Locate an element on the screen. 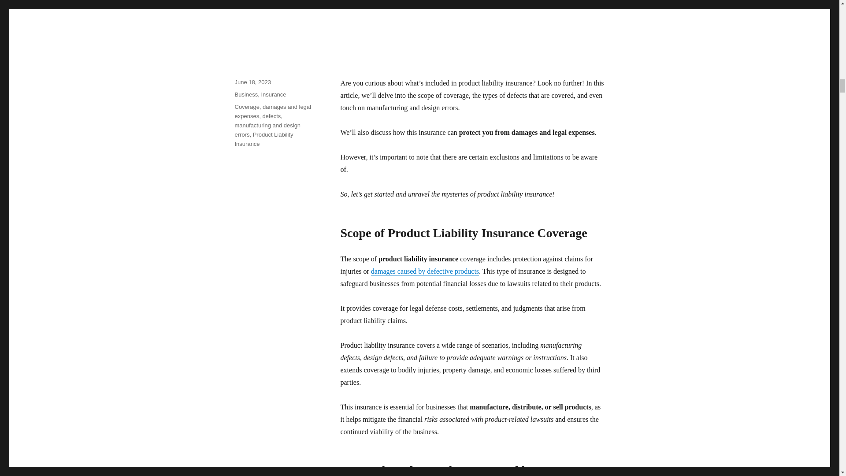 This screenshot has width=846, height=476. Coverage is located at coordinates (246, 107).